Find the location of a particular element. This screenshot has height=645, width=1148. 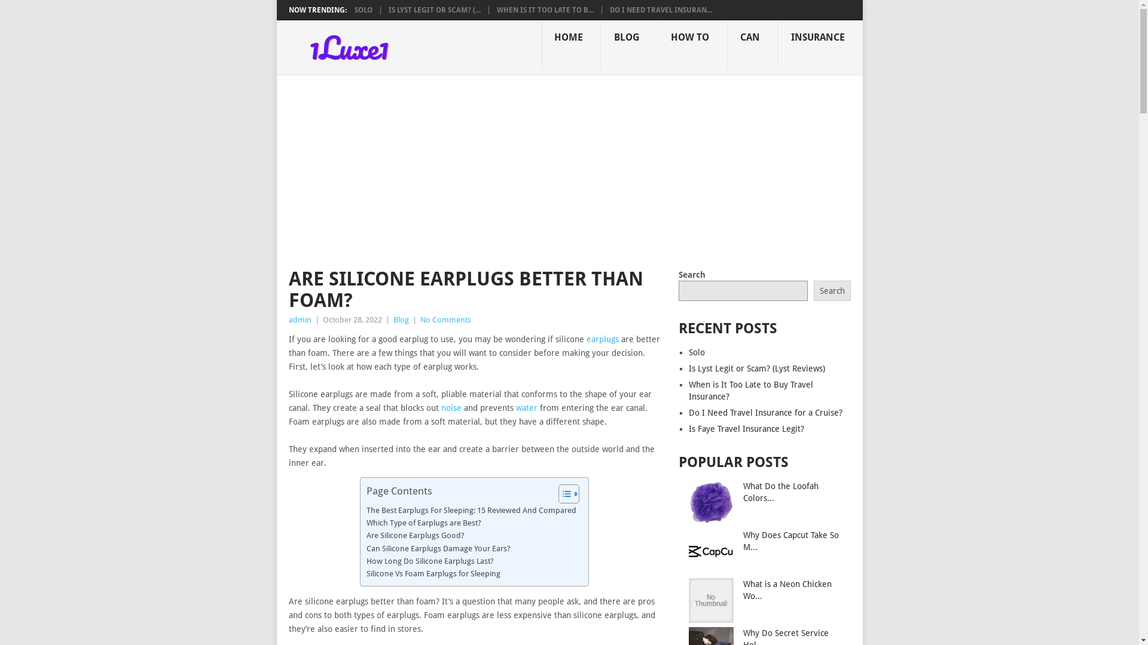

What Do the Loofah Colors... is located at coordinates (781, 492).